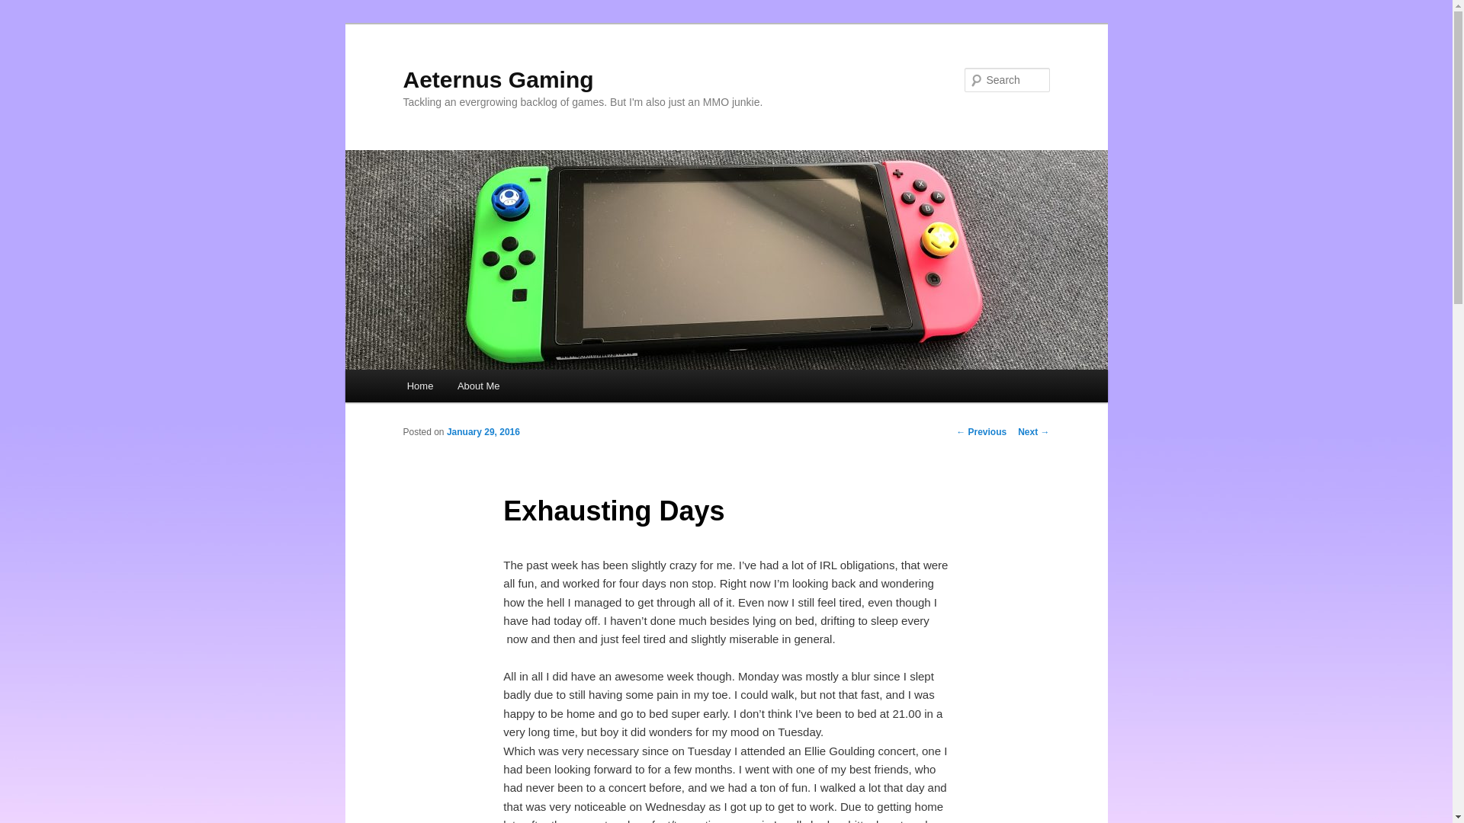 This screenshot has width=1464, height=823. I want to click on January 29, 2016, so click(483, 431).